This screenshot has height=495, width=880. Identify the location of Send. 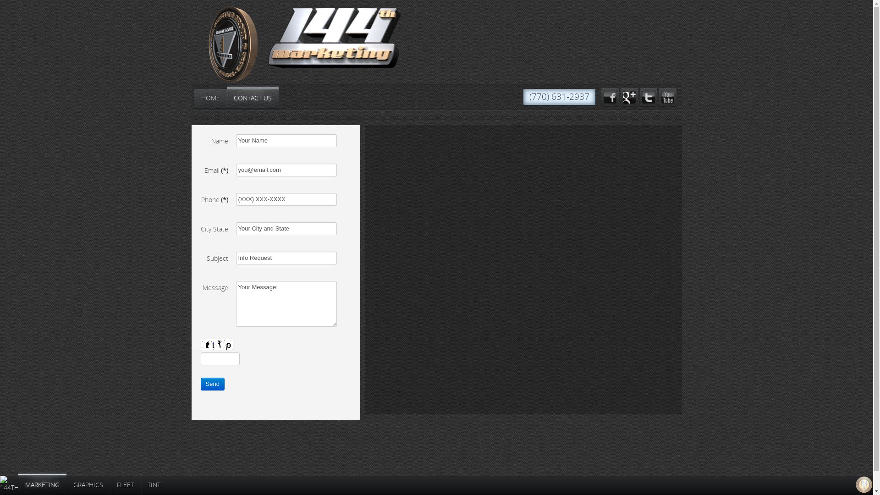
(213, 384).